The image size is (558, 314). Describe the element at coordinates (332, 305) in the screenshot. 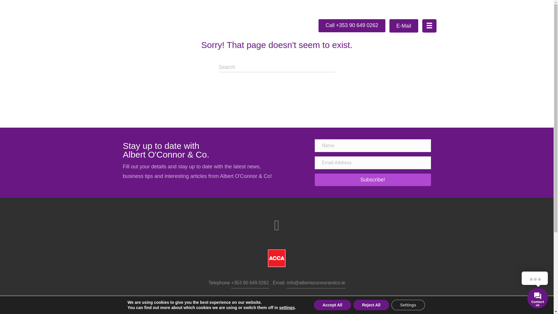

I see `Accept All` at that location.